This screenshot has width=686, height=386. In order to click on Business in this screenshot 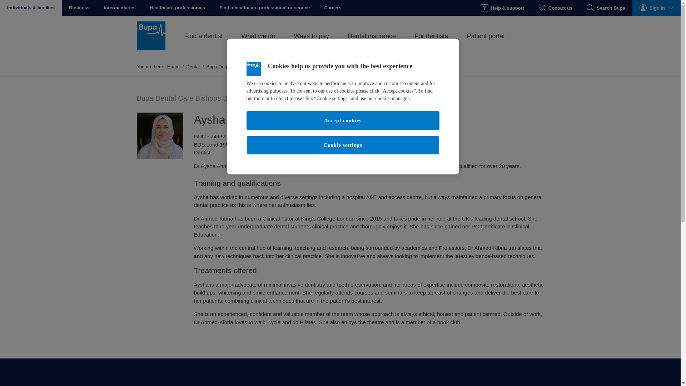, I will do `click(79, 8)`.